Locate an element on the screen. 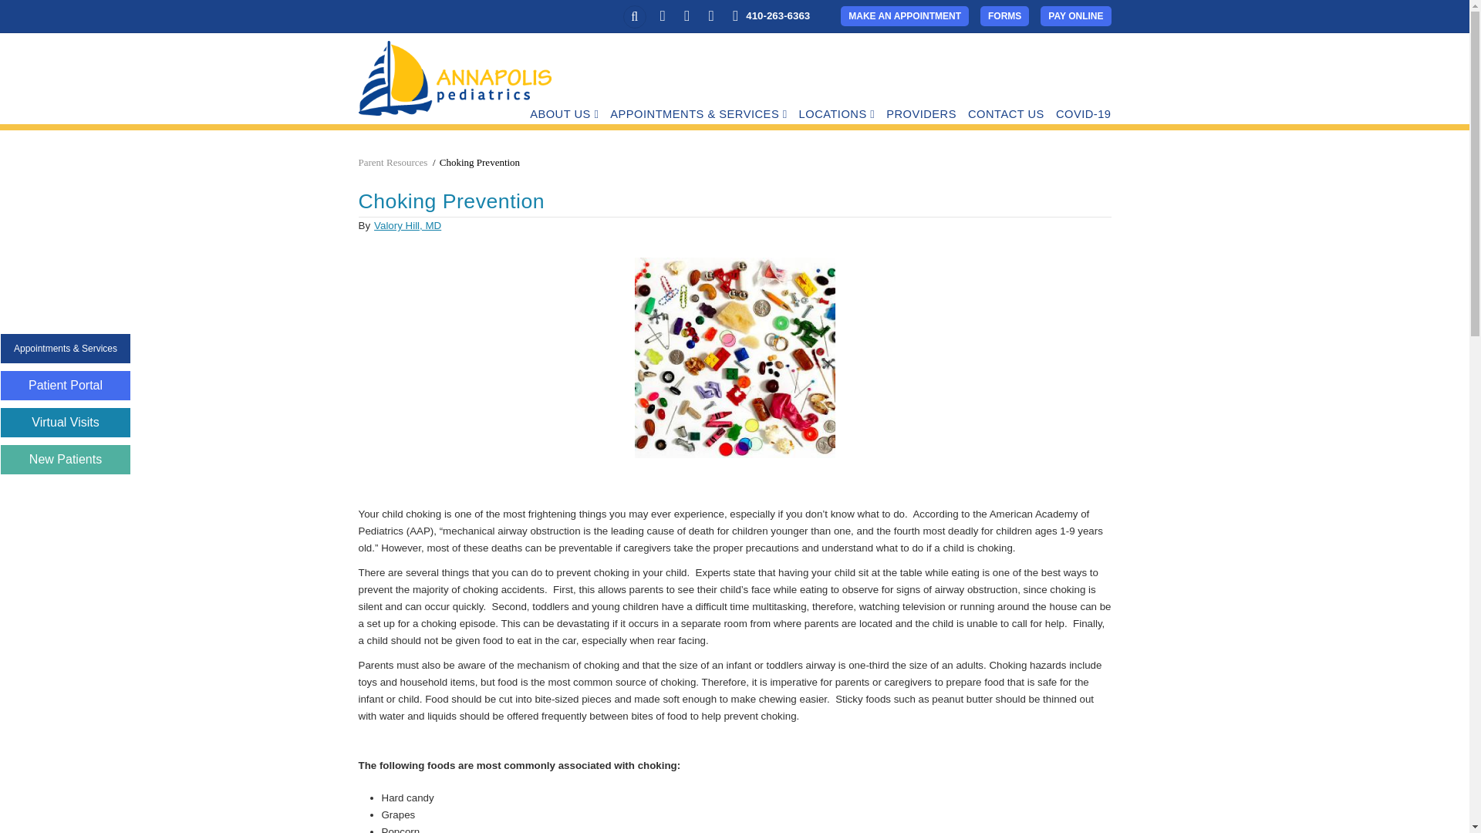 The width and height of the screenshot is (1481, 833). CONTACT US is located at coordinates (1006, 114).